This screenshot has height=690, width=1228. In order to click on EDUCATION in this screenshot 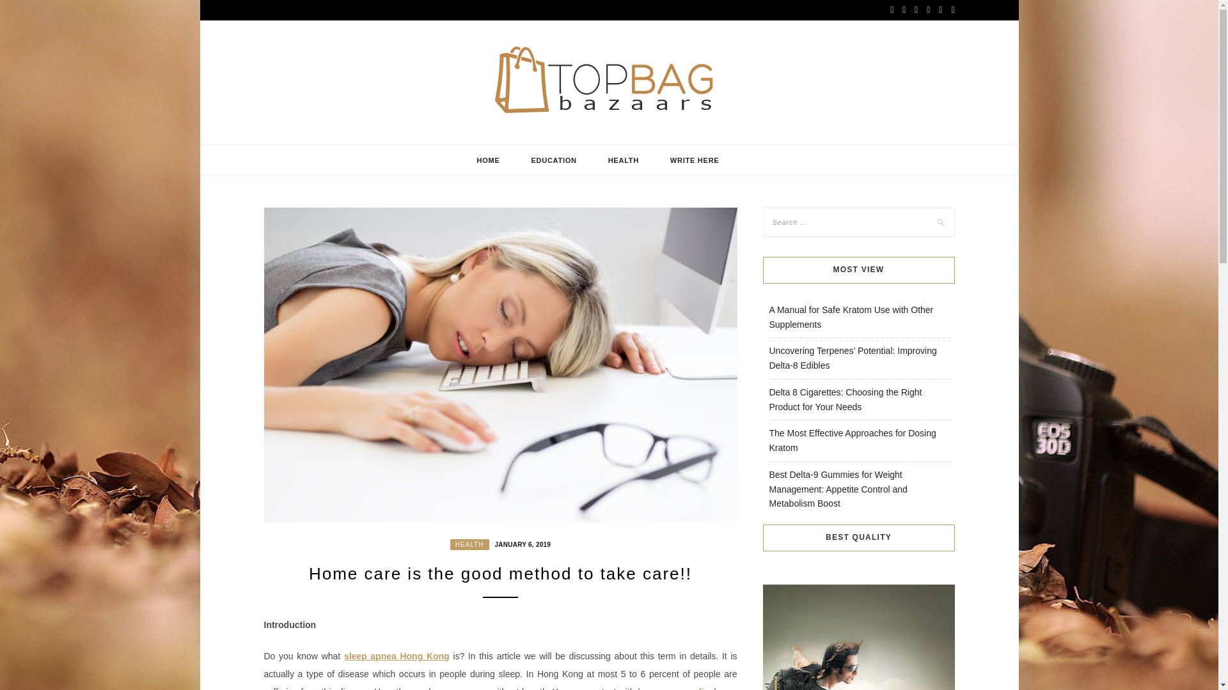, I will do `click(554, 160)`.